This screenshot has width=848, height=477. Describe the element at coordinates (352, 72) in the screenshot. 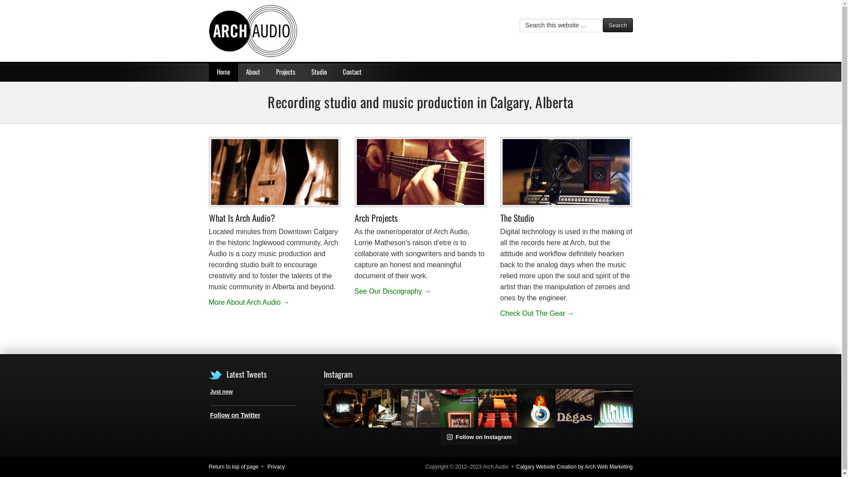

I see `Contact` at that location.